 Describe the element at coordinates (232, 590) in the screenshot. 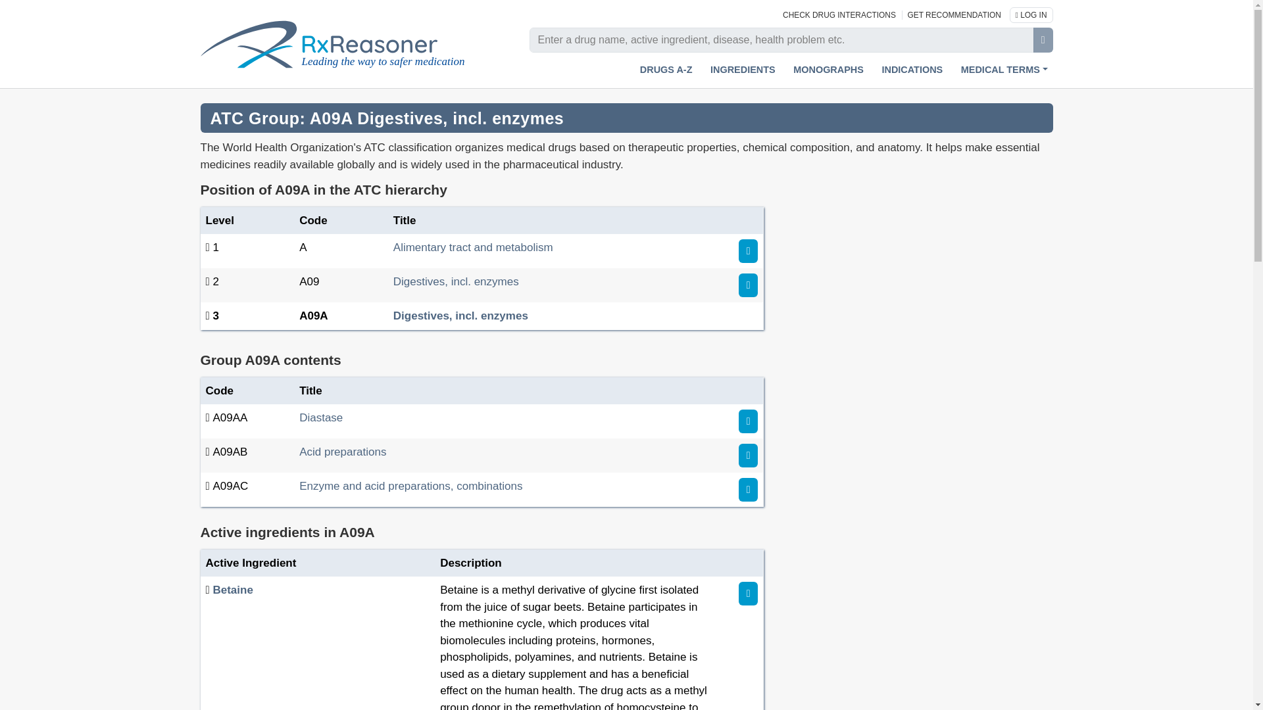

I see `Betaine` at that location.